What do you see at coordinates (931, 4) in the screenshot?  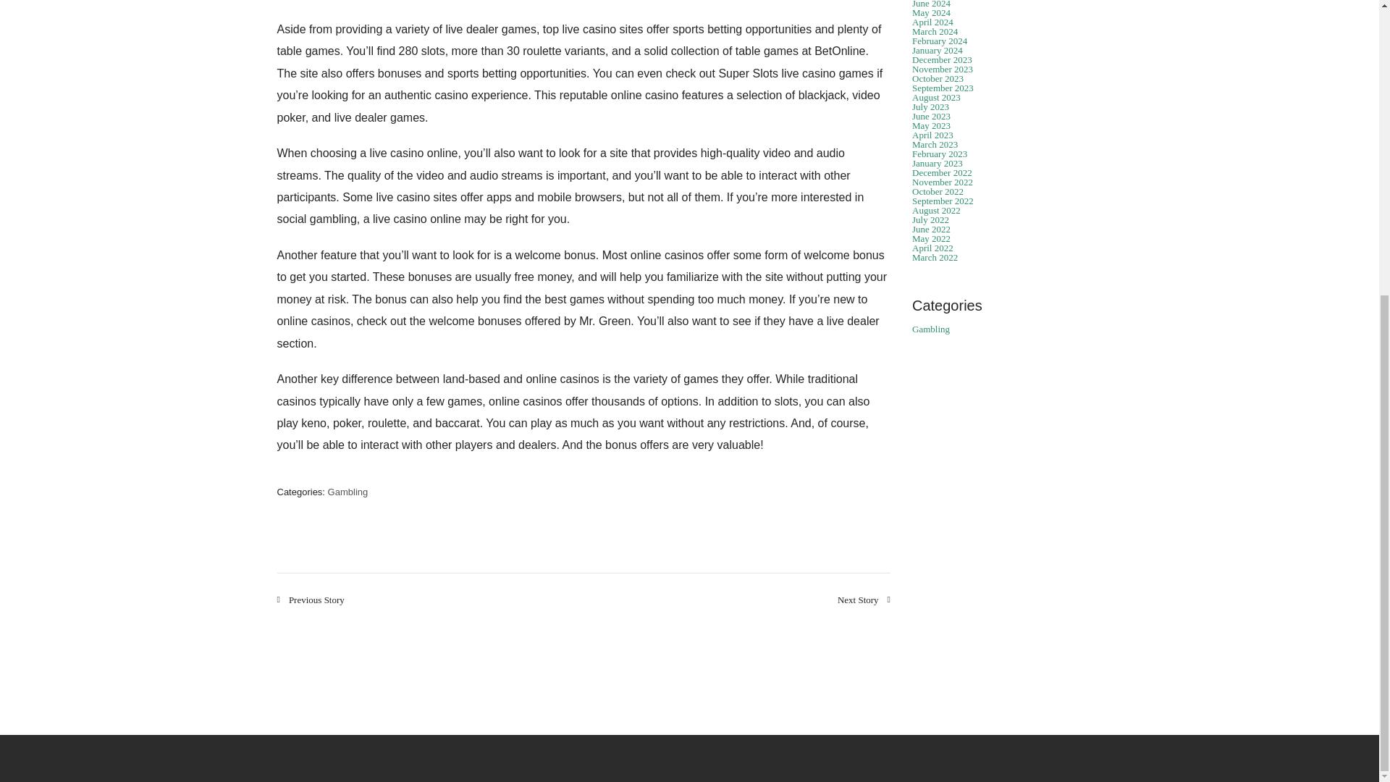 I see `June 2024` at bounding box center [931, 4].